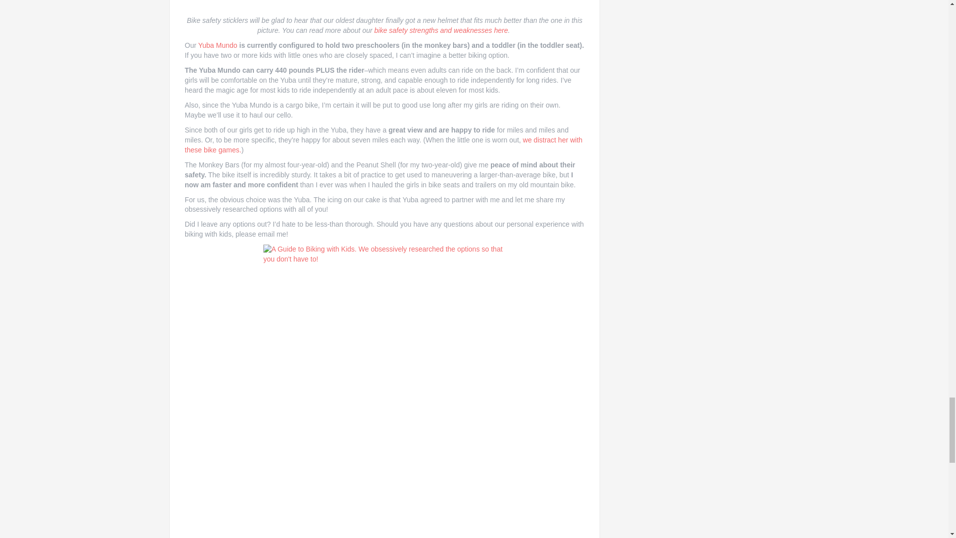  I want to click on Yuba Mundo, so click(219, 45).